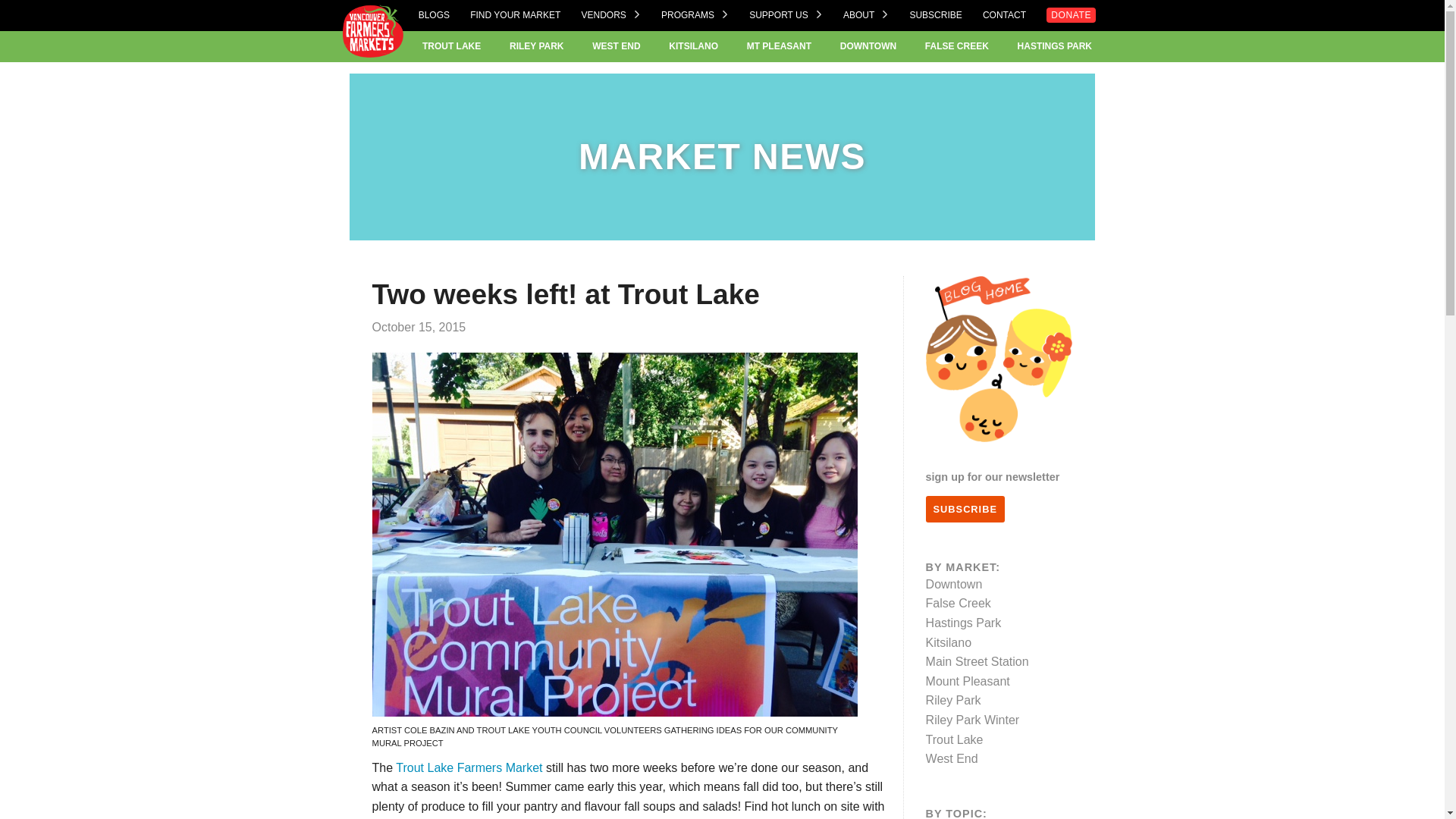 This screenshot has height=819, width=1456. Describe the element at coordinates (695, 15) in the screenshot. I see `PROGRAMS` at that location.